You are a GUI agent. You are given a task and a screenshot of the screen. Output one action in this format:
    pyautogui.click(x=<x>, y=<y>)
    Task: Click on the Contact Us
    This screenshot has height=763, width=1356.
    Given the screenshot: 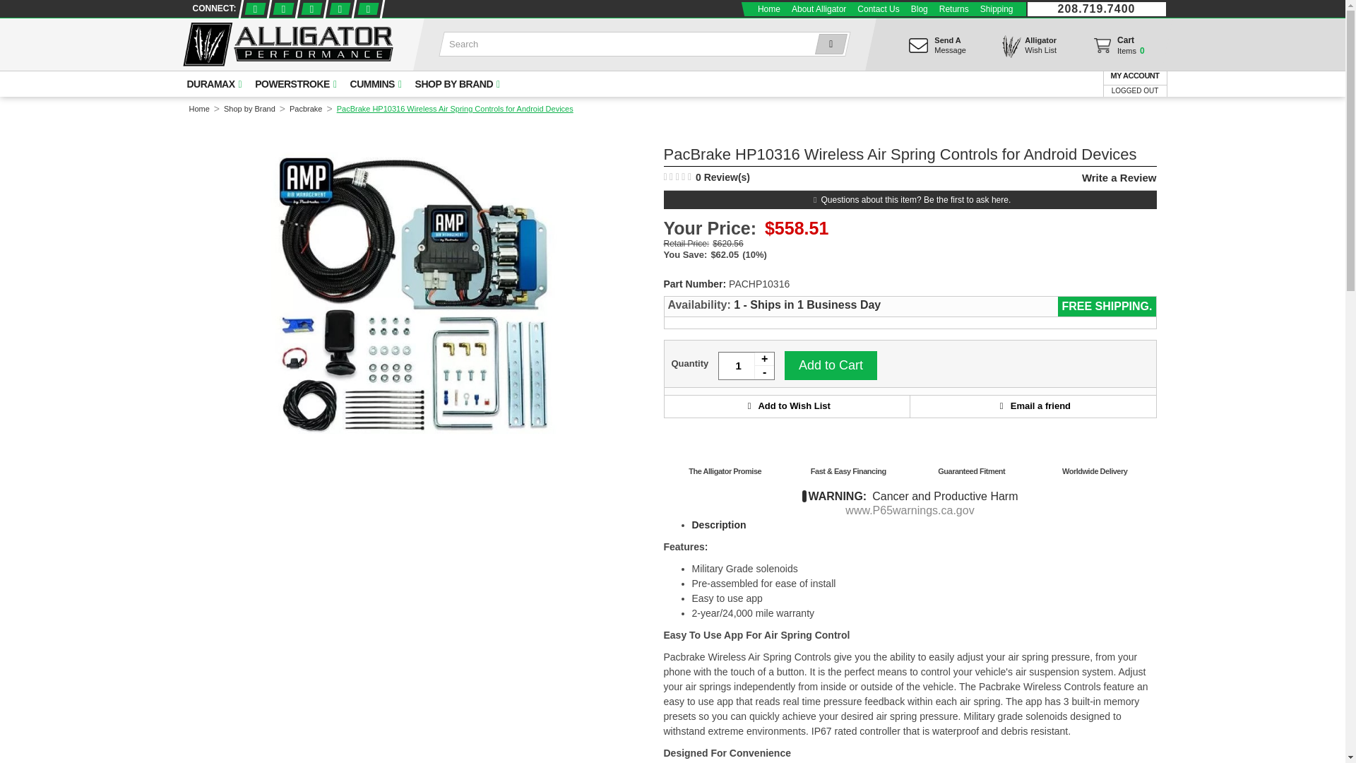 What is the action you would take?
    pyautogui.click(x=1117, y=49)
    